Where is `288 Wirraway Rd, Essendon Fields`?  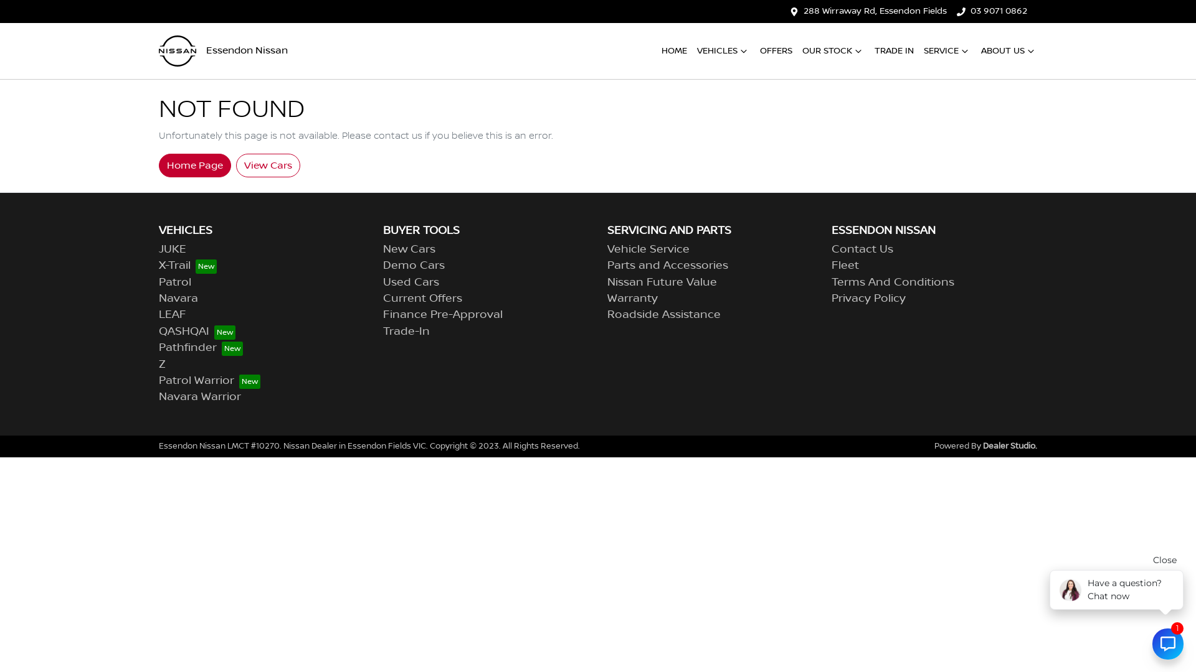
288 Wirraway Rd, Essendon Fields is located at coordinates (875, 11).